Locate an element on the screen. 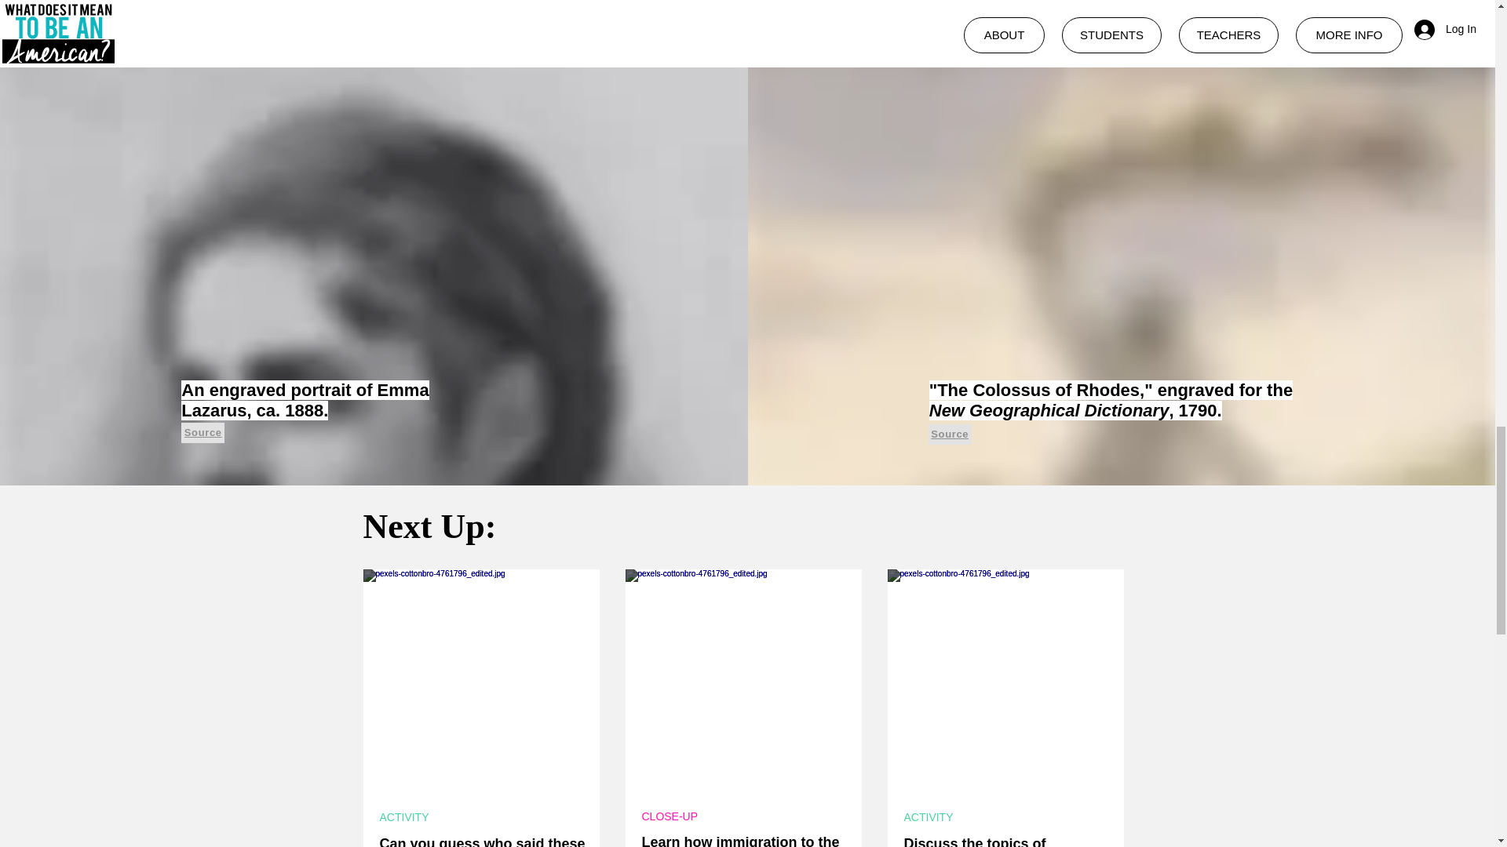  Button is located at coordinates (480, 681).